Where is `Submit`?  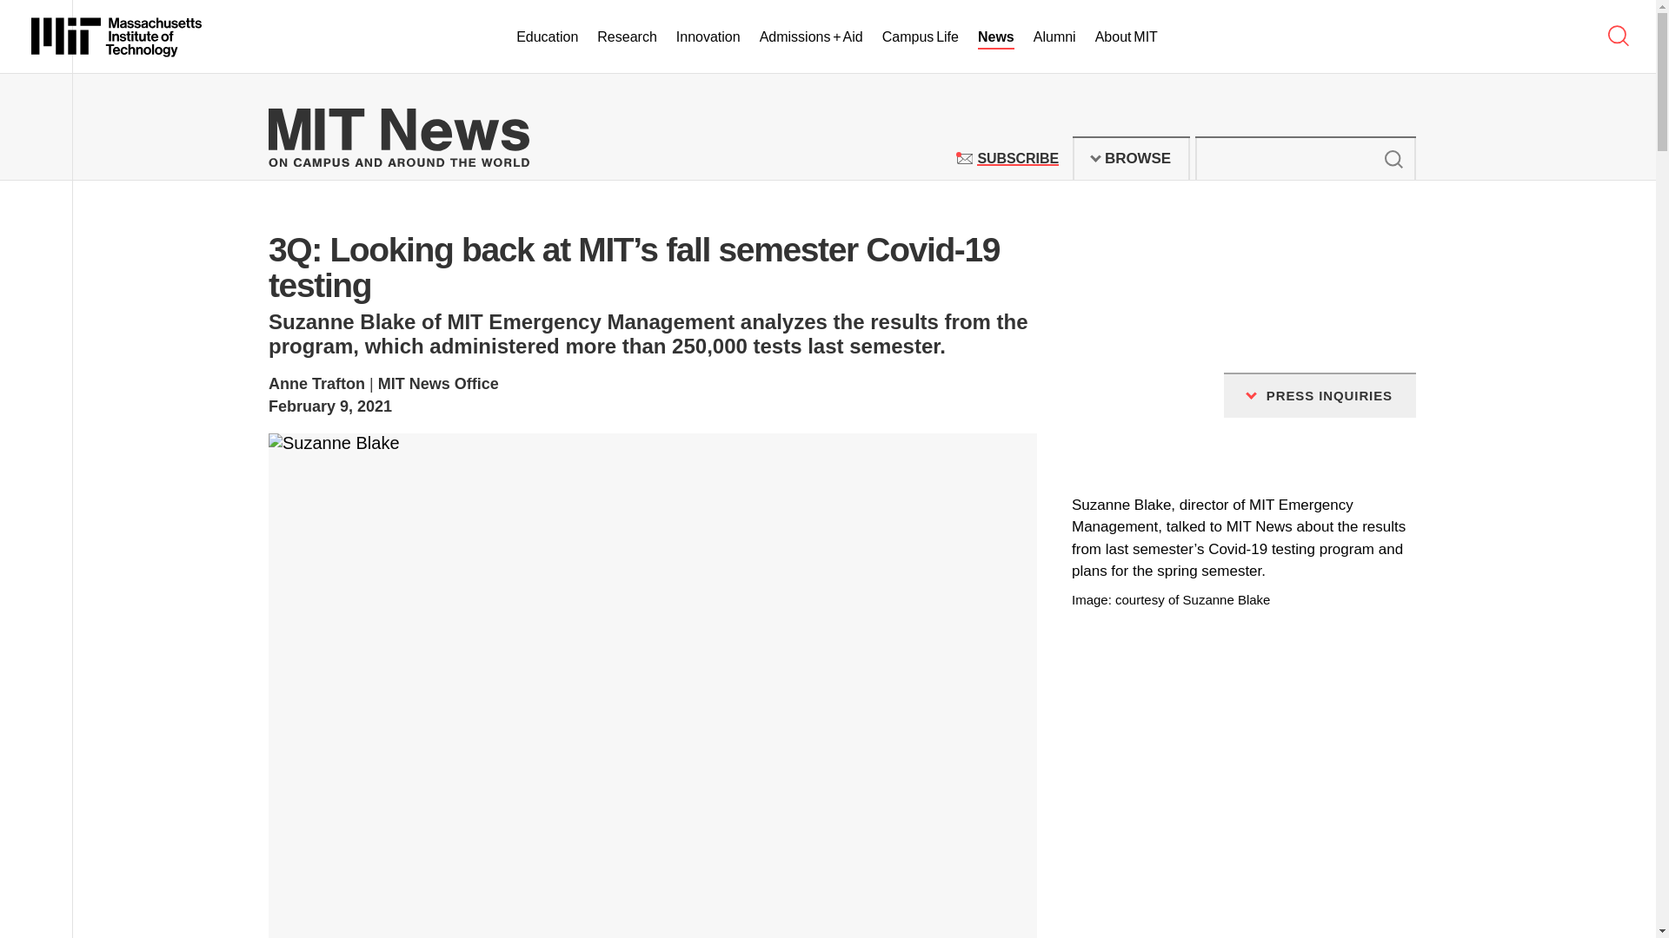 Submit is located at coordinates (920, 37).